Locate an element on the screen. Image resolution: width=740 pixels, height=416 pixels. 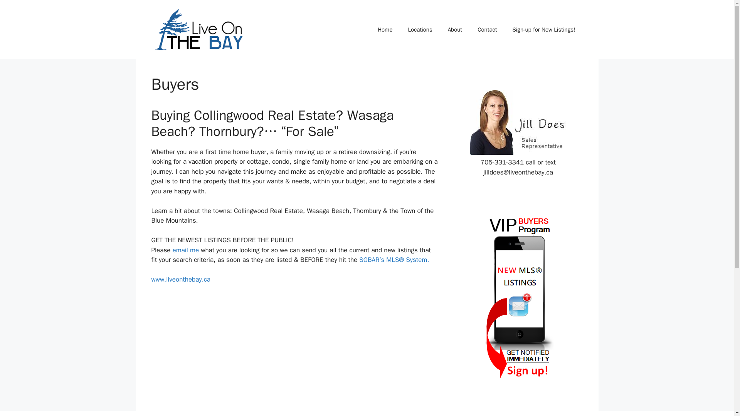
Contact is located at coordinates (487, 29).